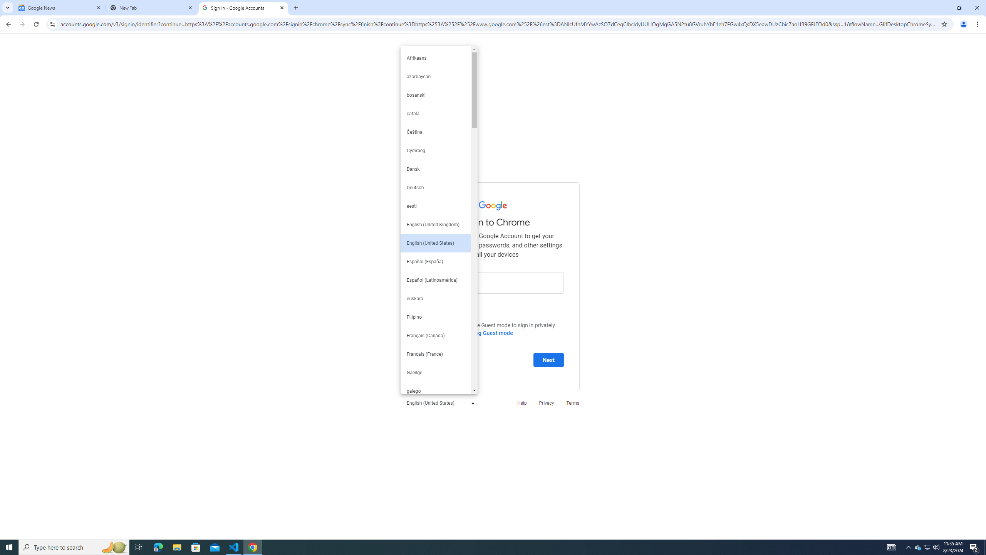  What do you see at coordinates (436, 188) in the screenshot?
I see `Deutsch` at bounding box center [436, 188].